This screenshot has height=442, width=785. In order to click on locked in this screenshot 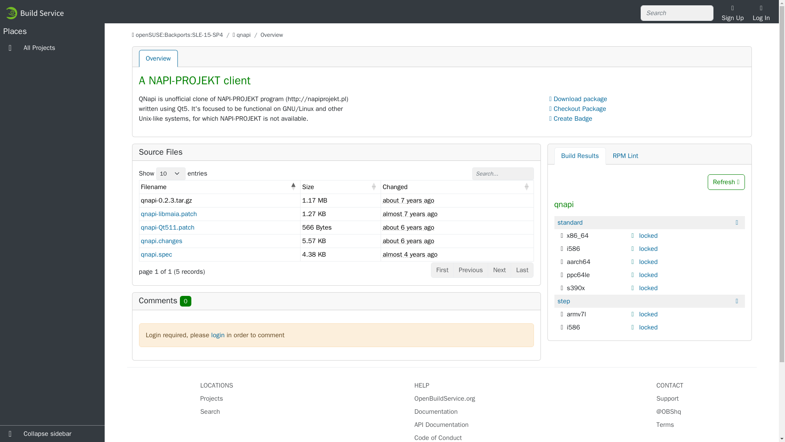, I will do `click(648, 262)`.